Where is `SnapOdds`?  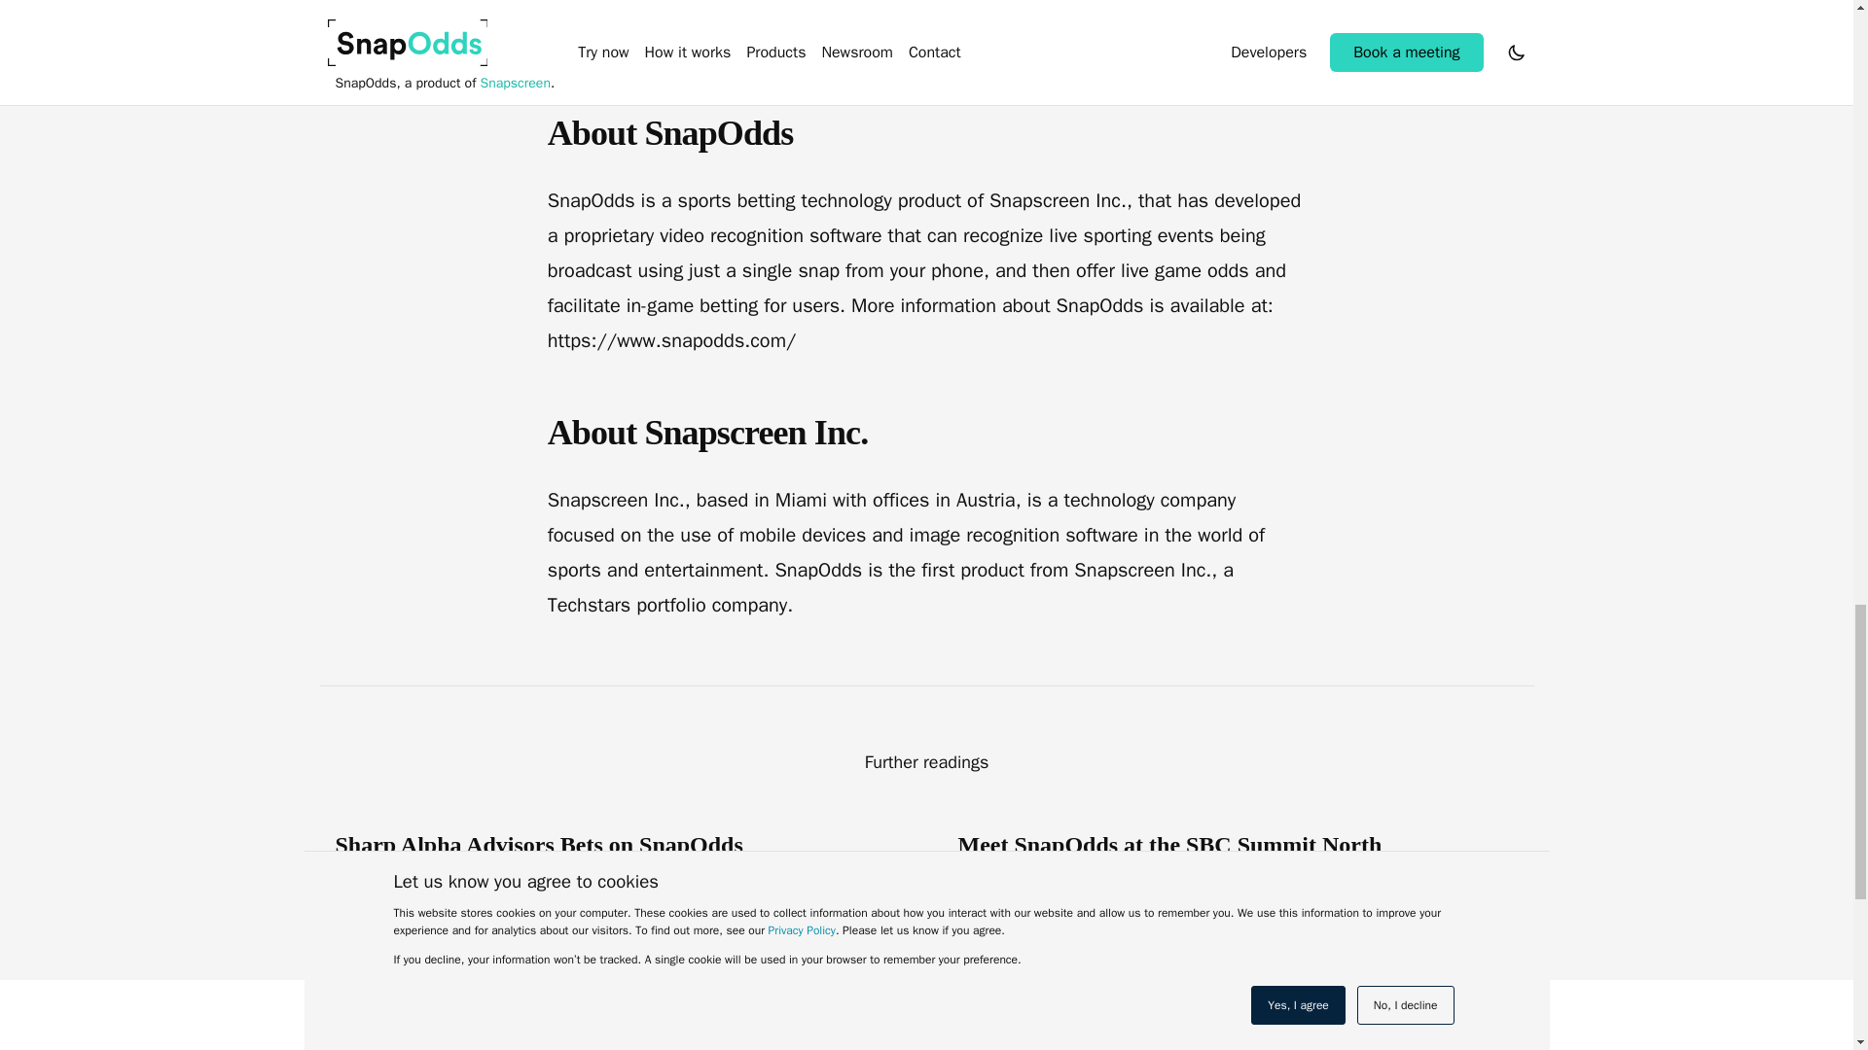
SnapOdds is located at coordinates (422, 1046).